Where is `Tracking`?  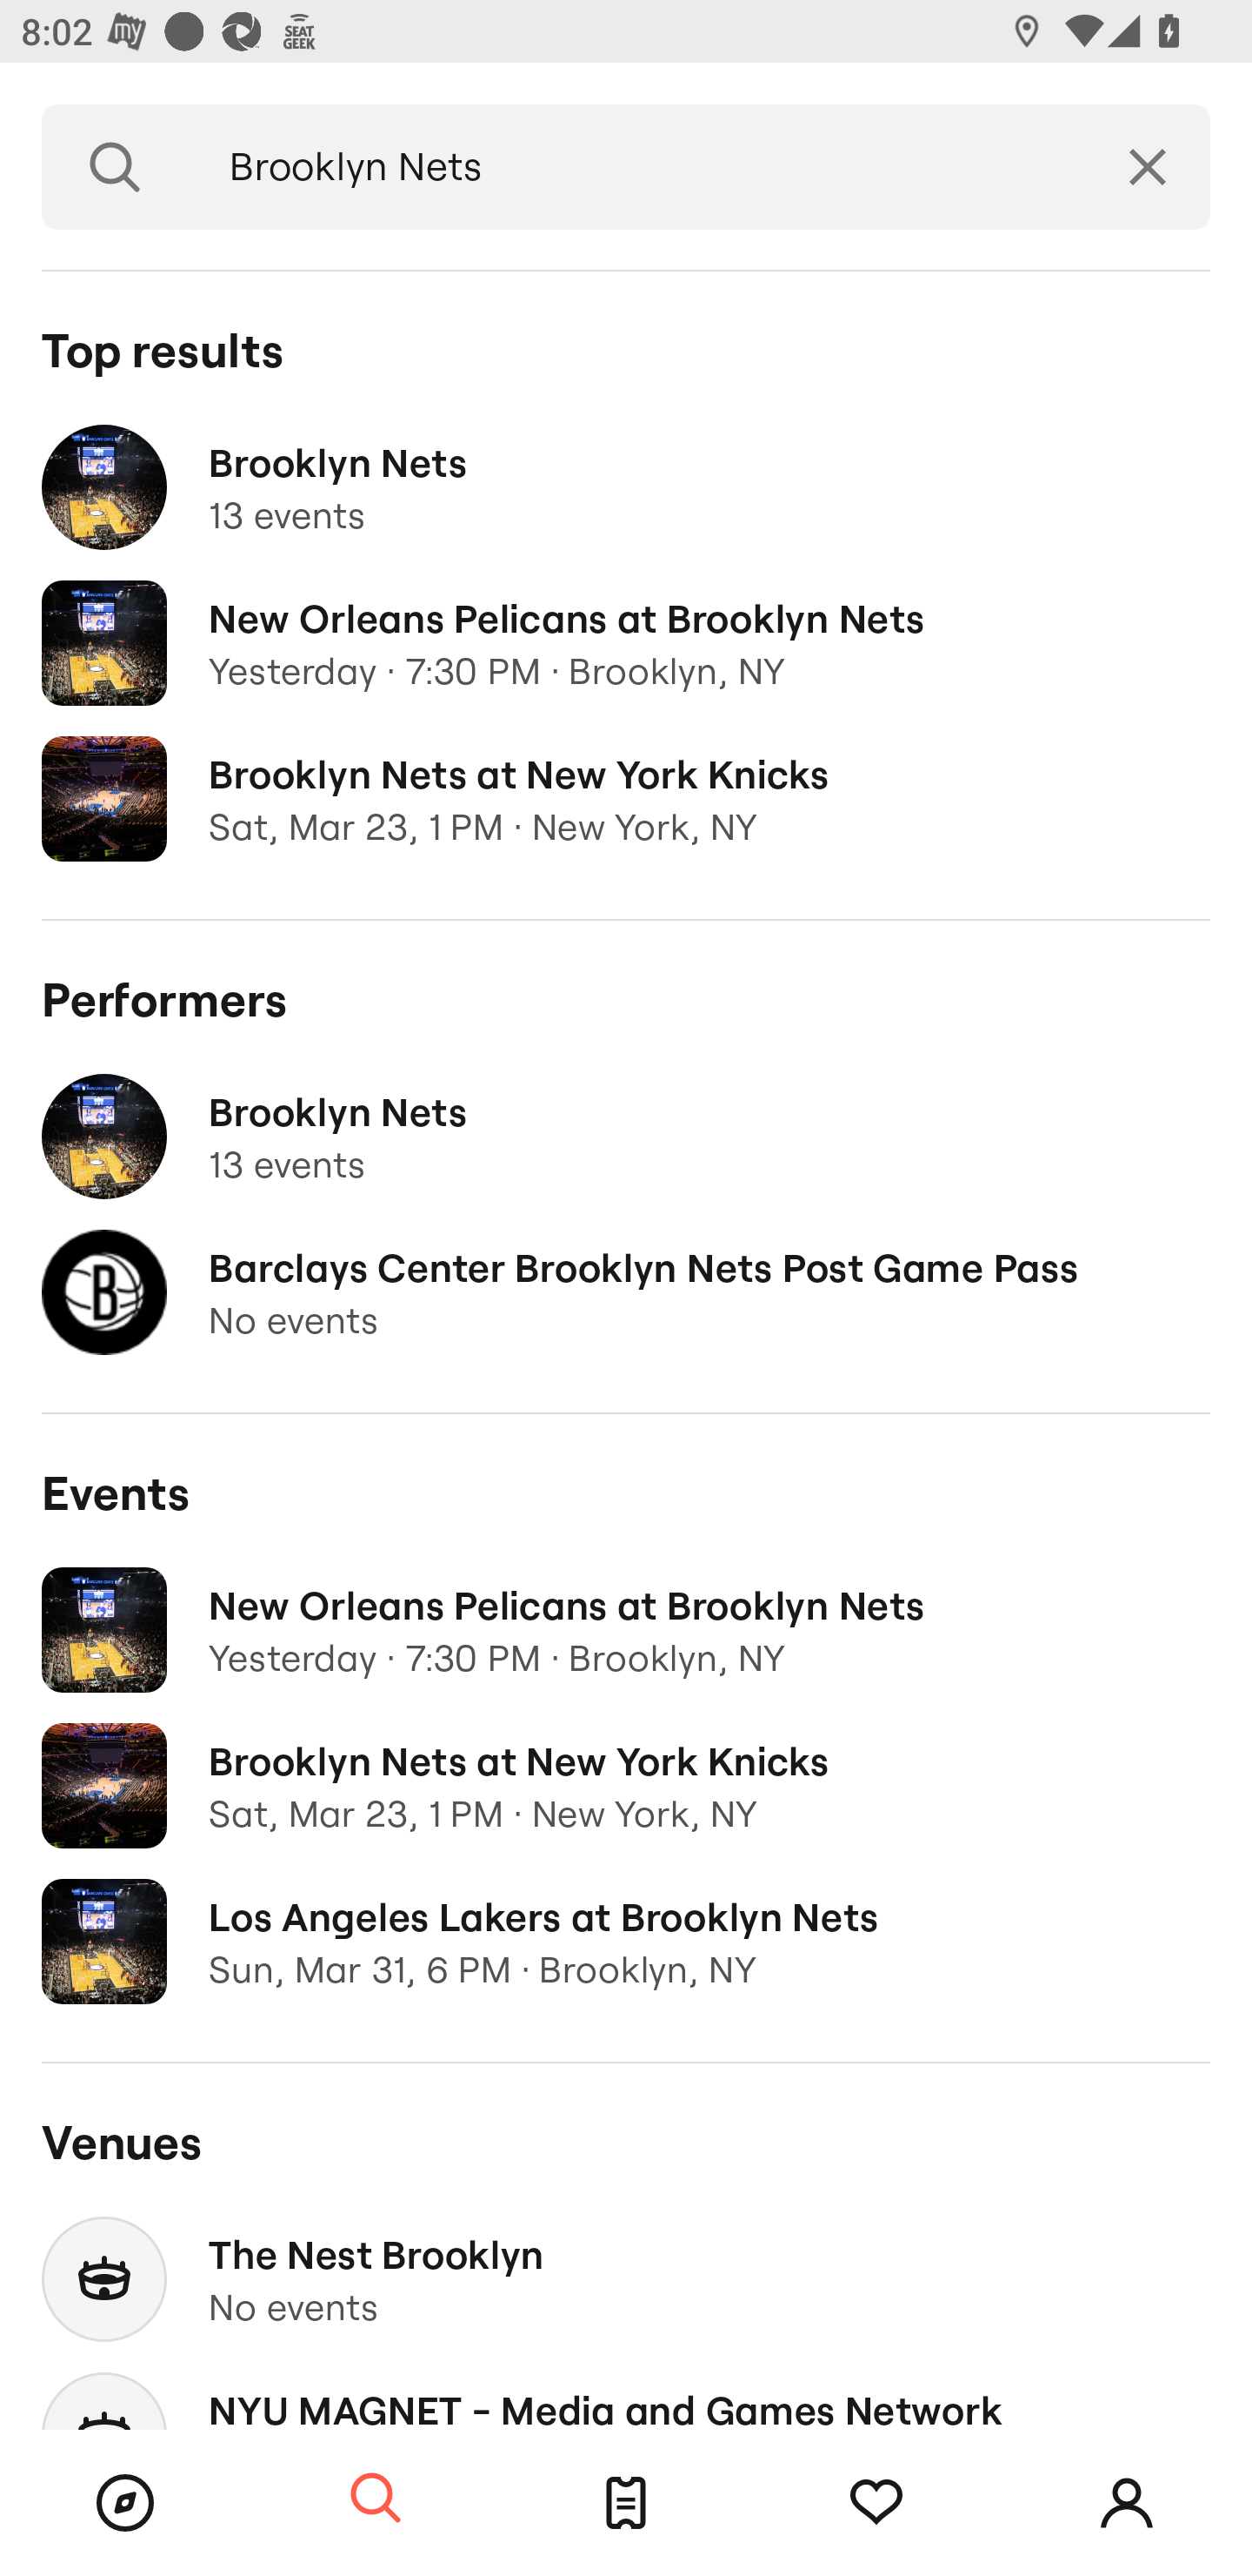 Tracking is located at coordinates (876, 2503).